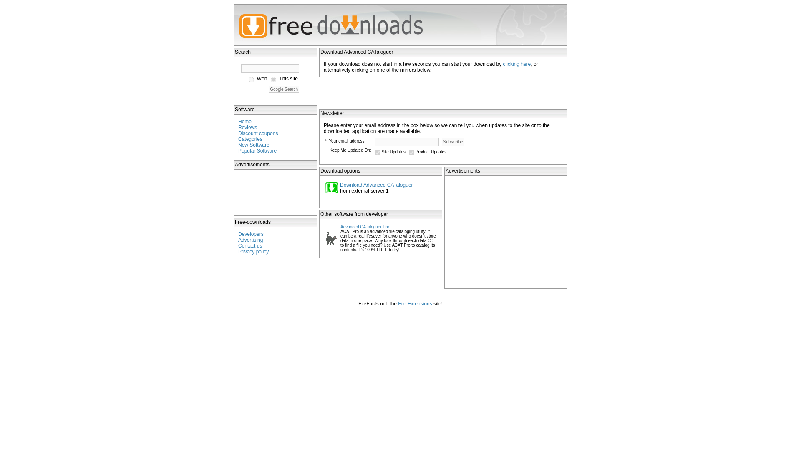 The height and width of the screenshot is (450, 801). What do you see at coordinates (250, 234) in the screenshot?
I see `Developers` at bounding box center [250, 234].